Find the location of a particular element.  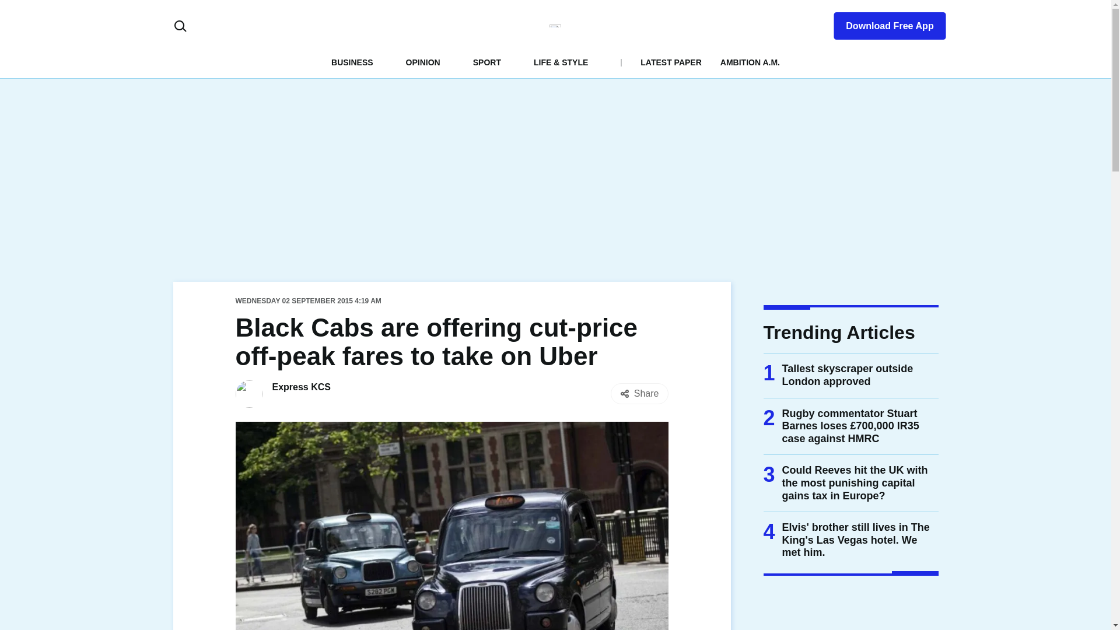

BUSINESS is located at coordinates (352, 62).